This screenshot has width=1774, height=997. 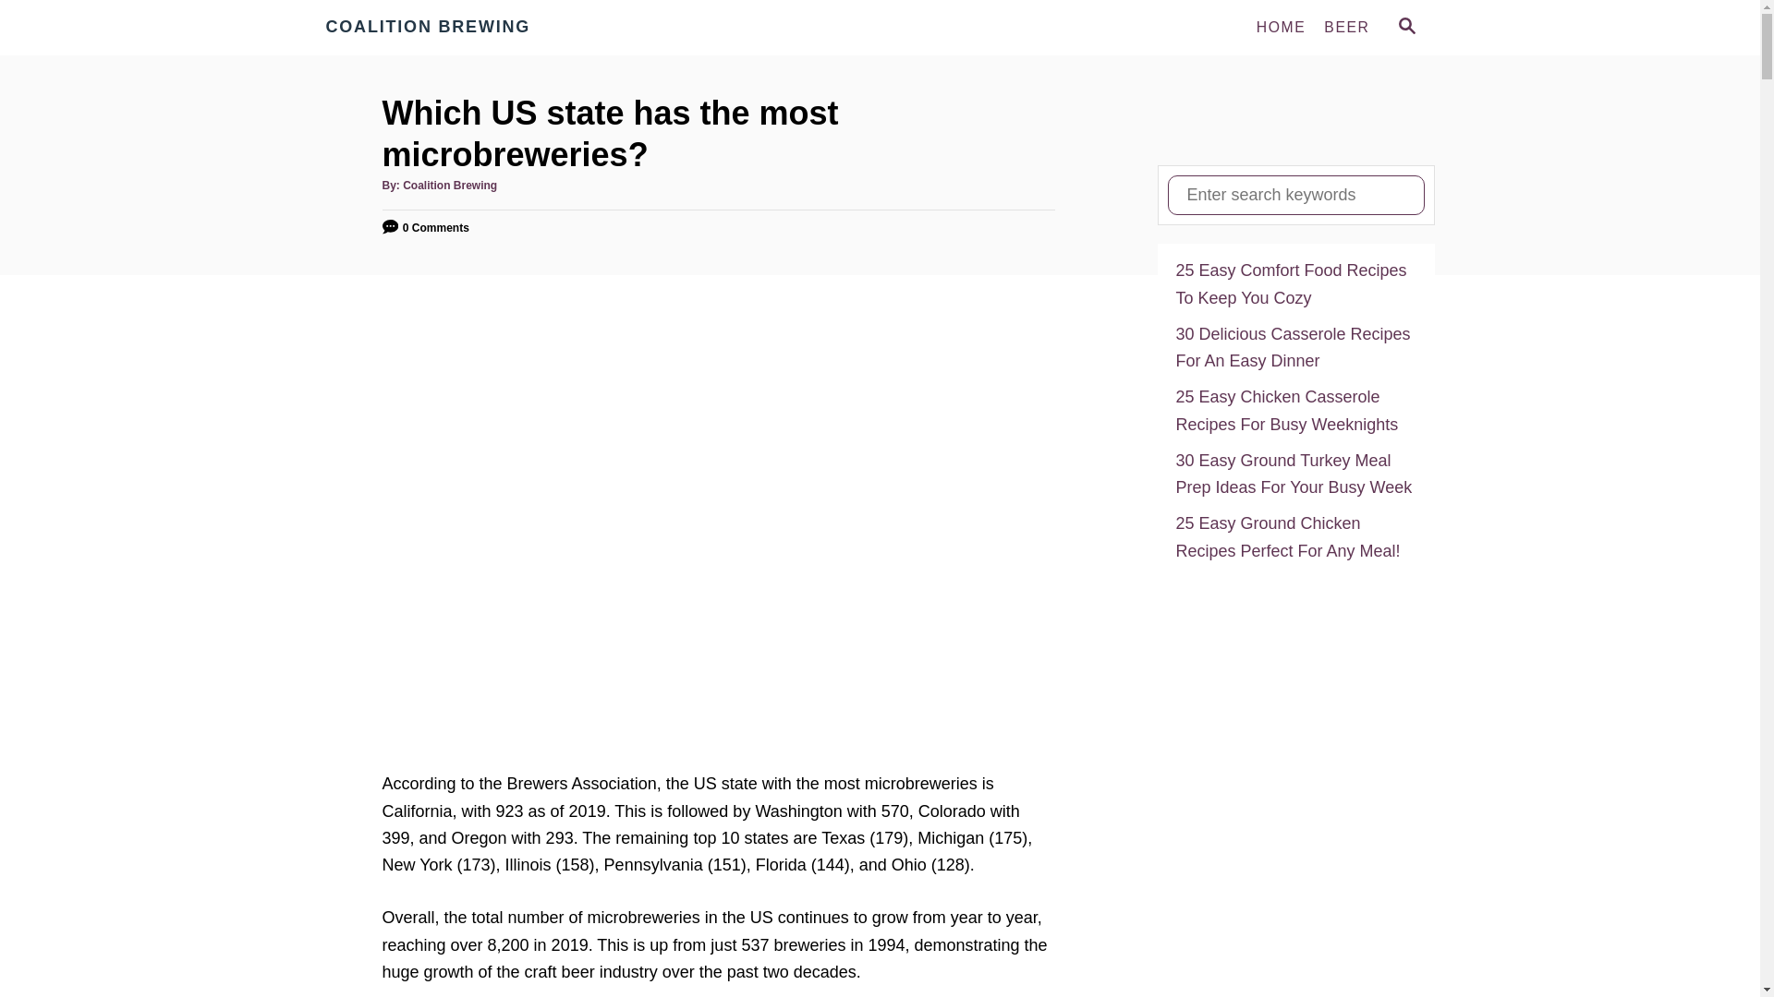 What do you see at coordinates (1405, 28) in the screenshot?
I see `SEARCH` at bounding box center [1405, 28].